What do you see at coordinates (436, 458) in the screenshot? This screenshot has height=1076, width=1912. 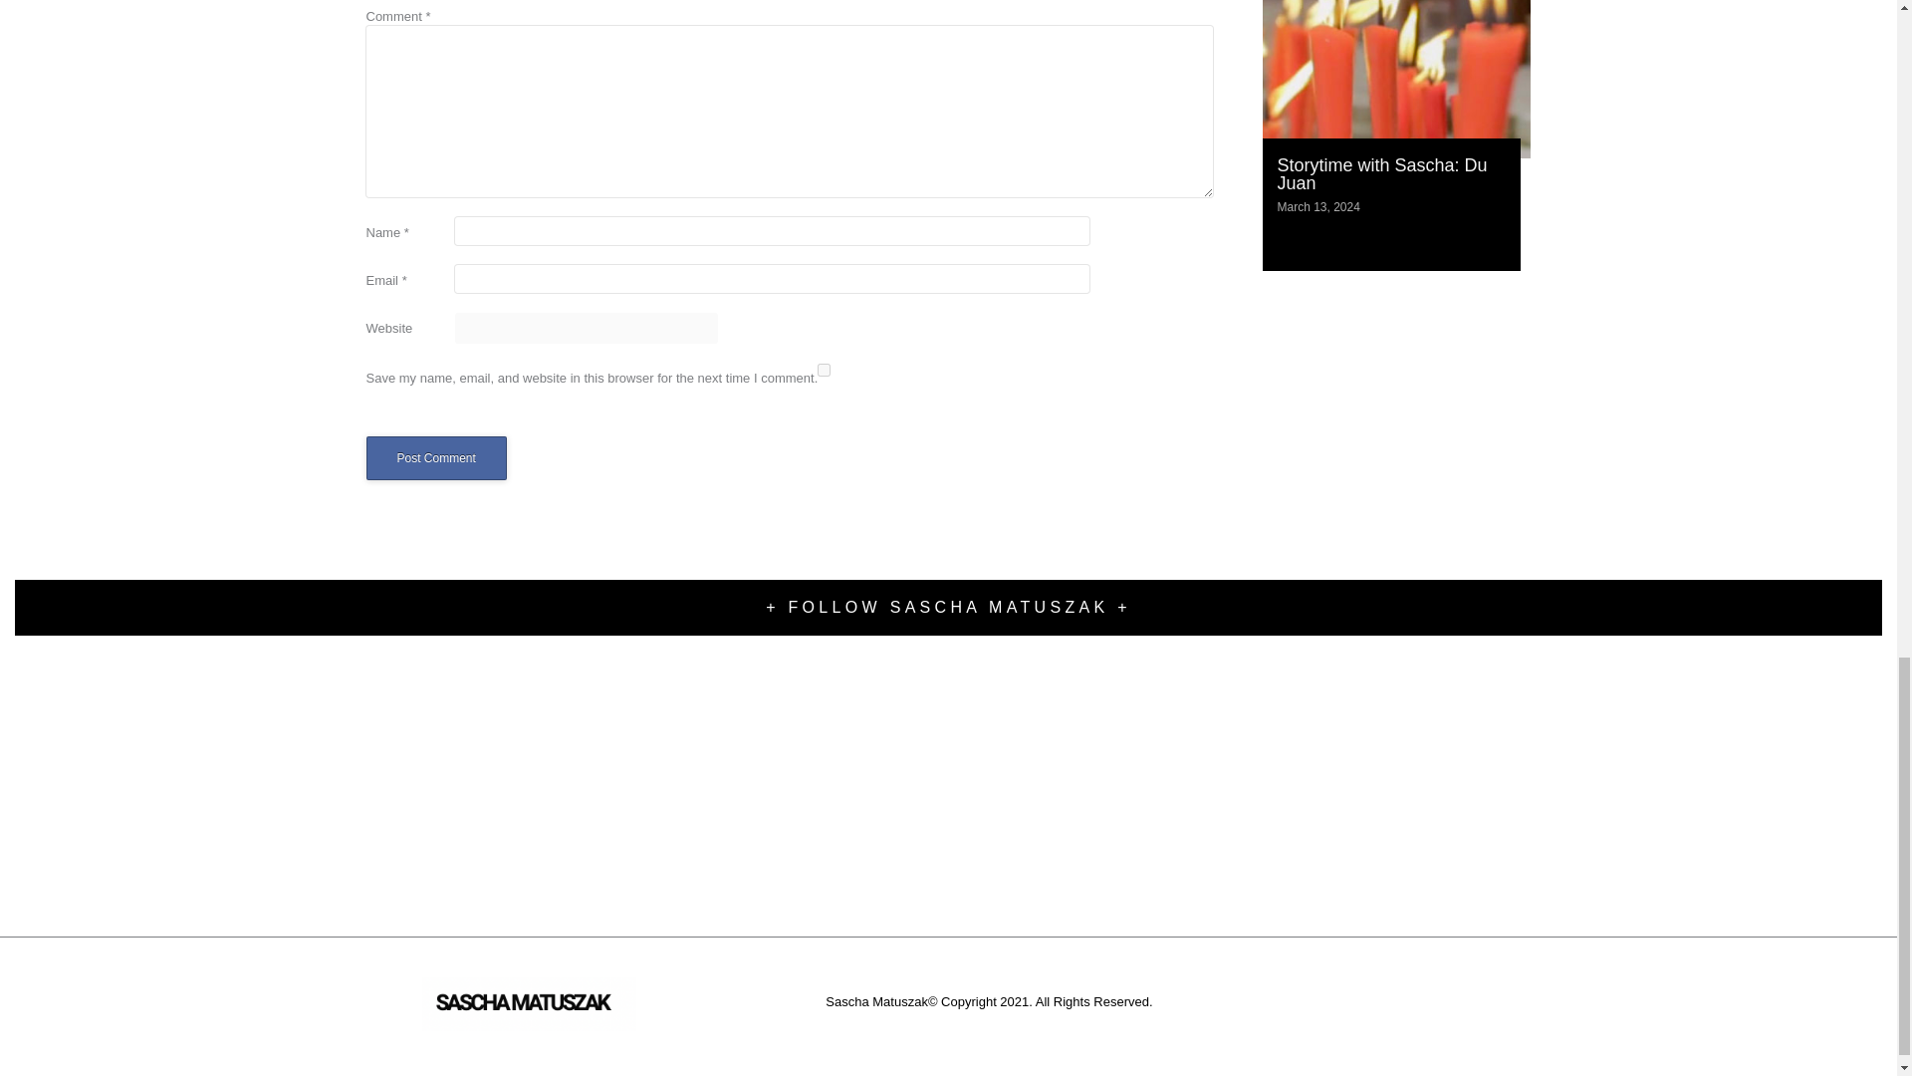 I see `Post Comment` at bounding box center [436, 458].